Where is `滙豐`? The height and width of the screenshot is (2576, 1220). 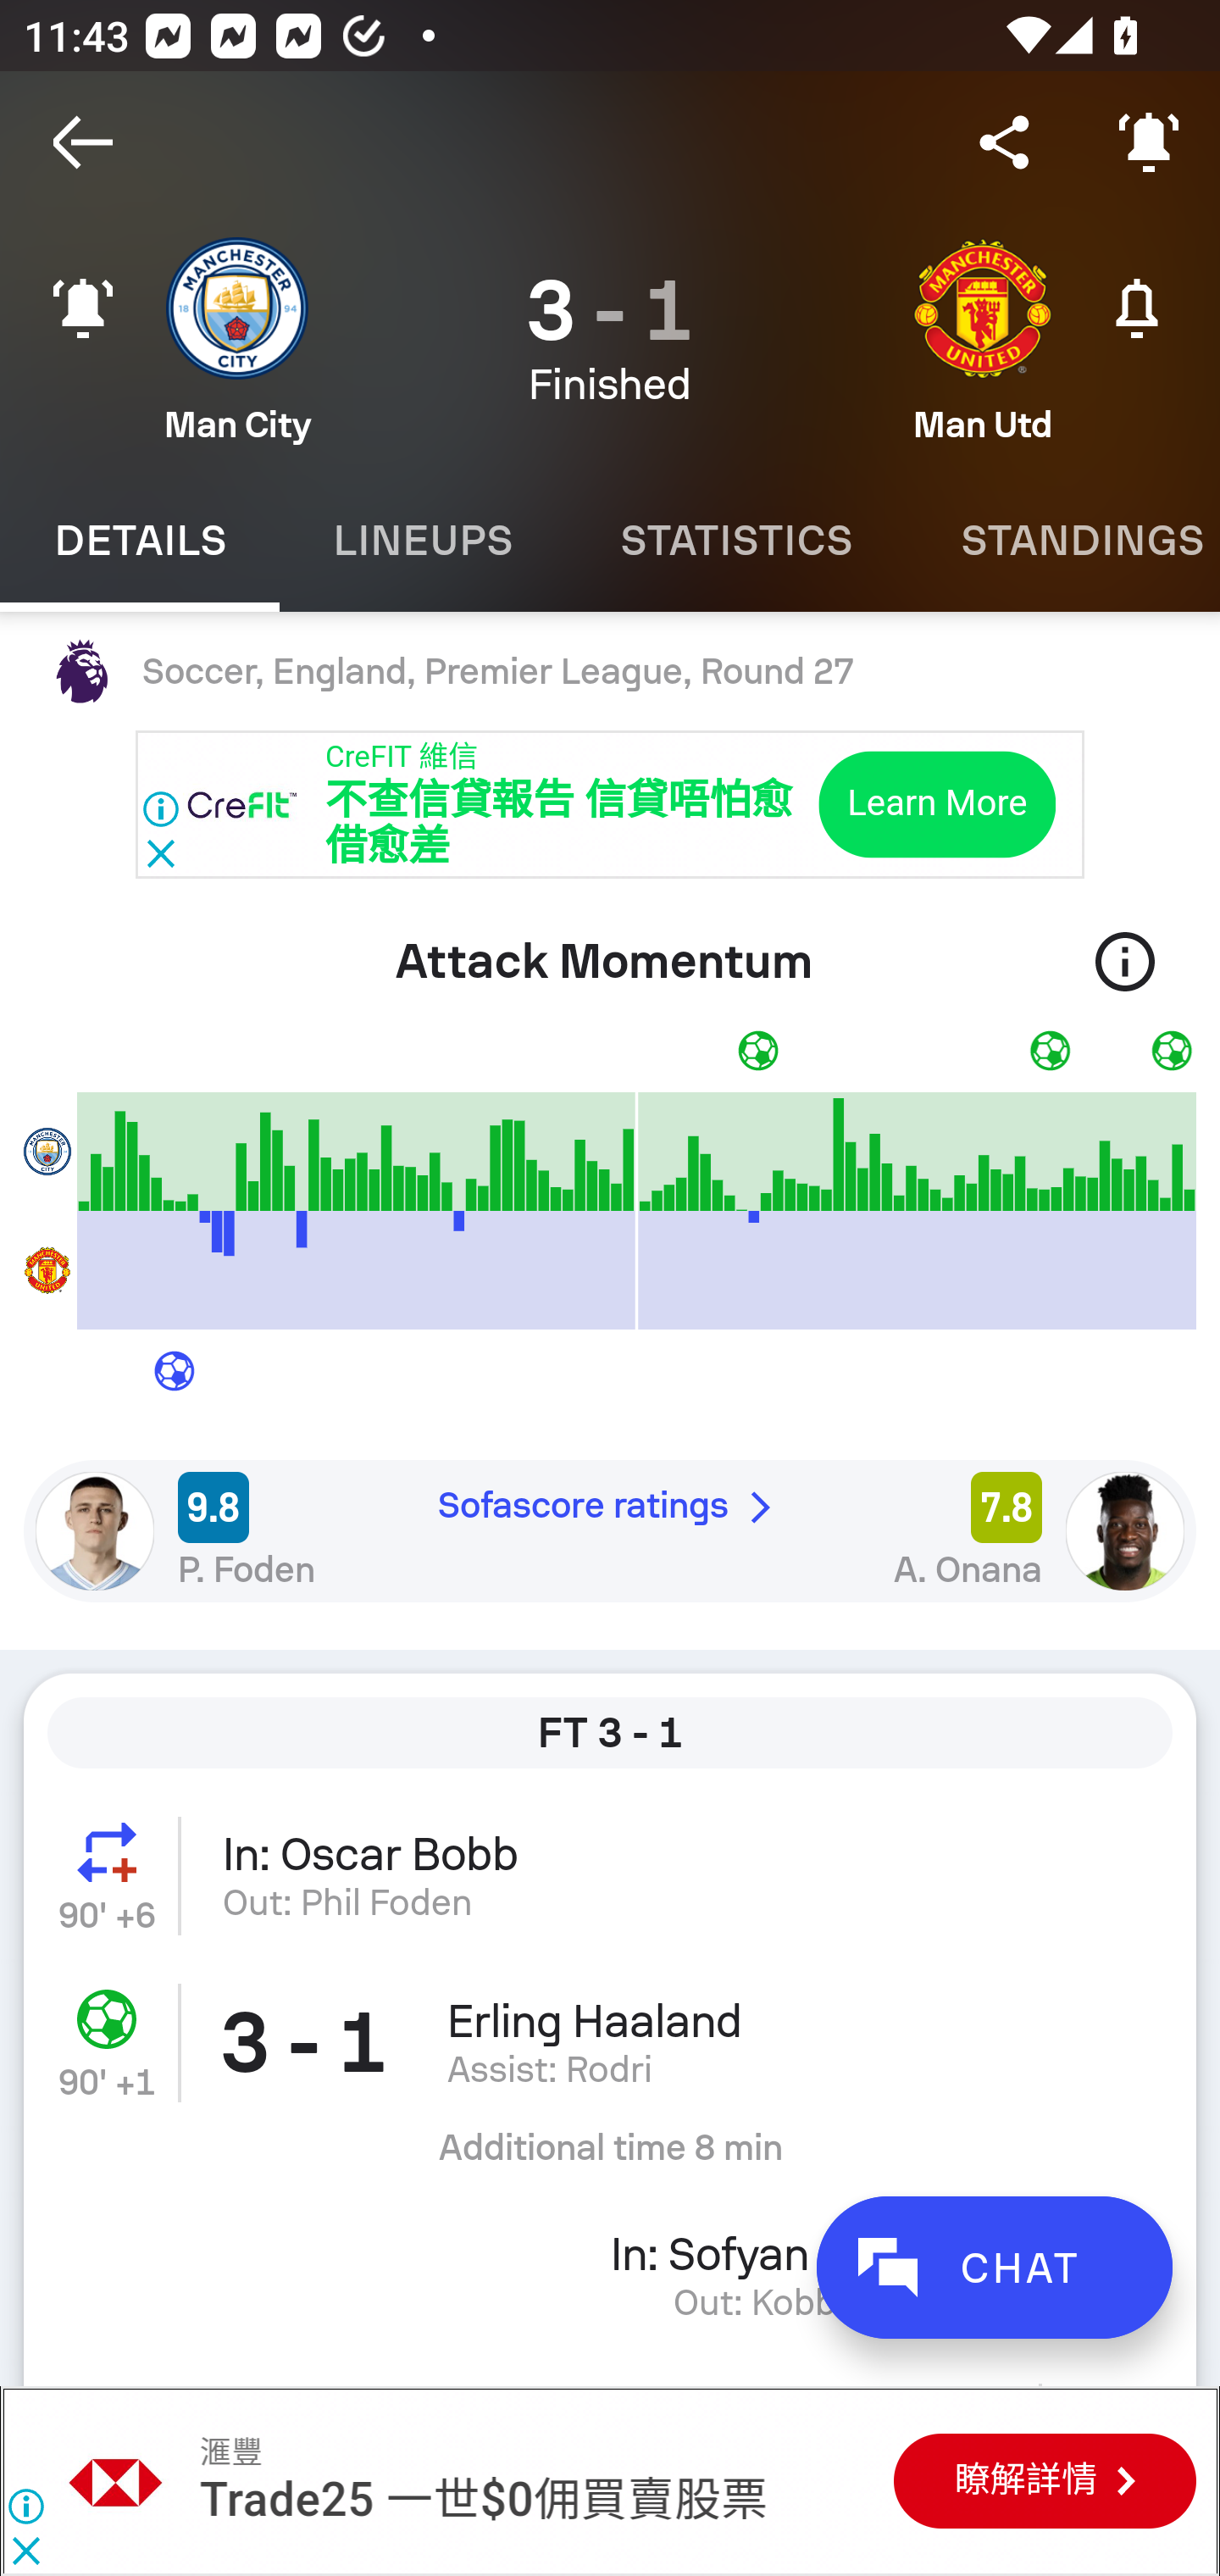
滙豐 is located at coordinates (230, 2453).